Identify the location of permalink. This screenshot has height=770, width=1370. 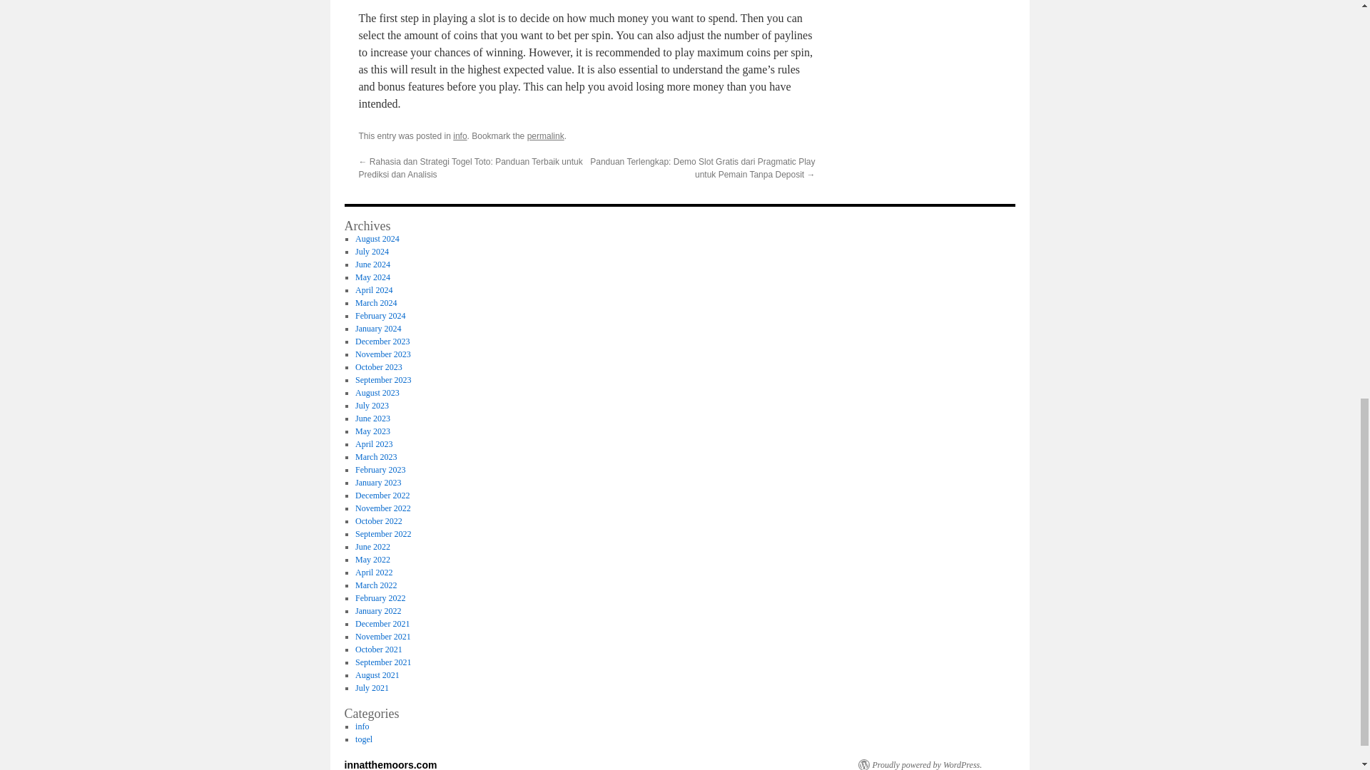
(546, 135).